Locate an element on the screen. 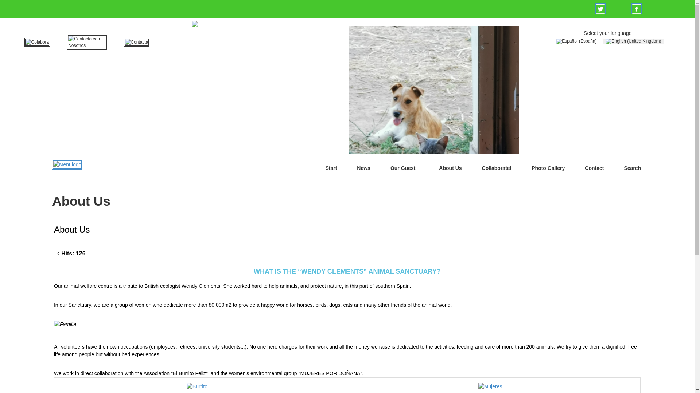  Photo Gallery is located at coordinates (548, 168).